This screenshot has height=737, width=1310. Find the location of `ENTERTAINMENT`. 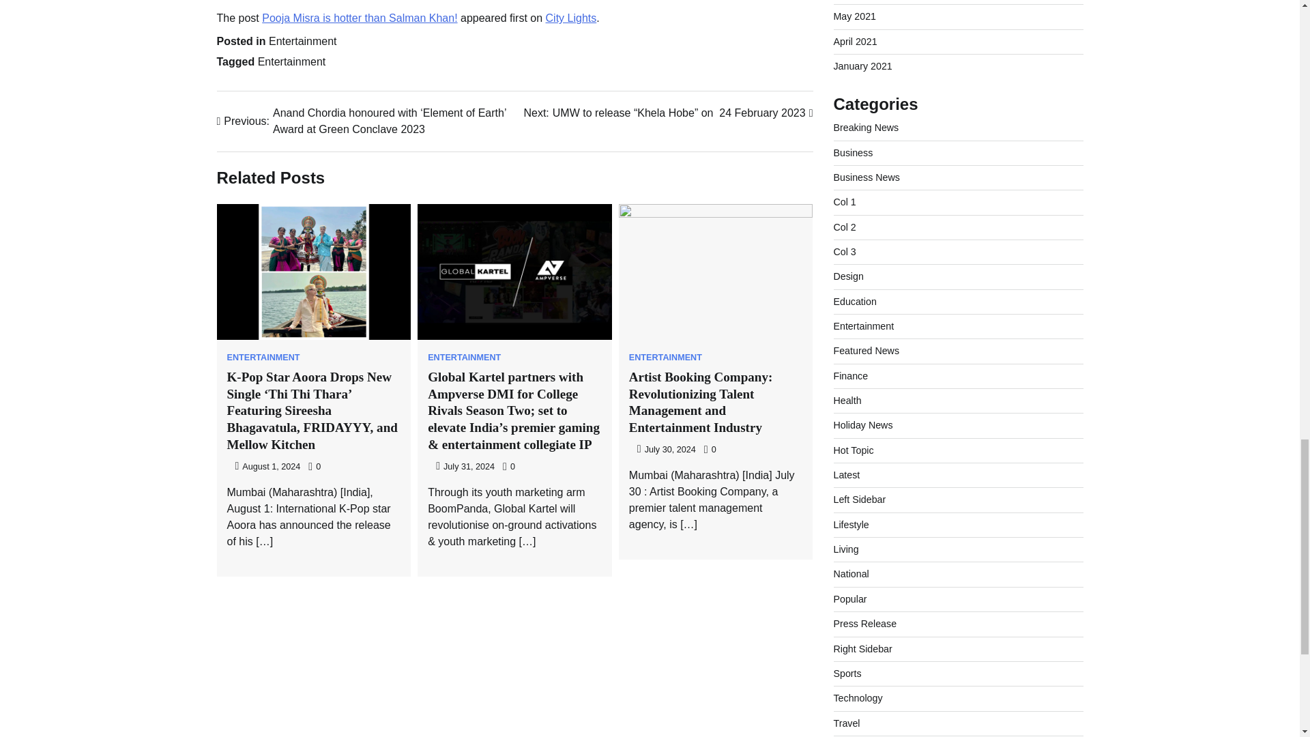

ENTERTAINMENT is located at coordinates (665, 358).